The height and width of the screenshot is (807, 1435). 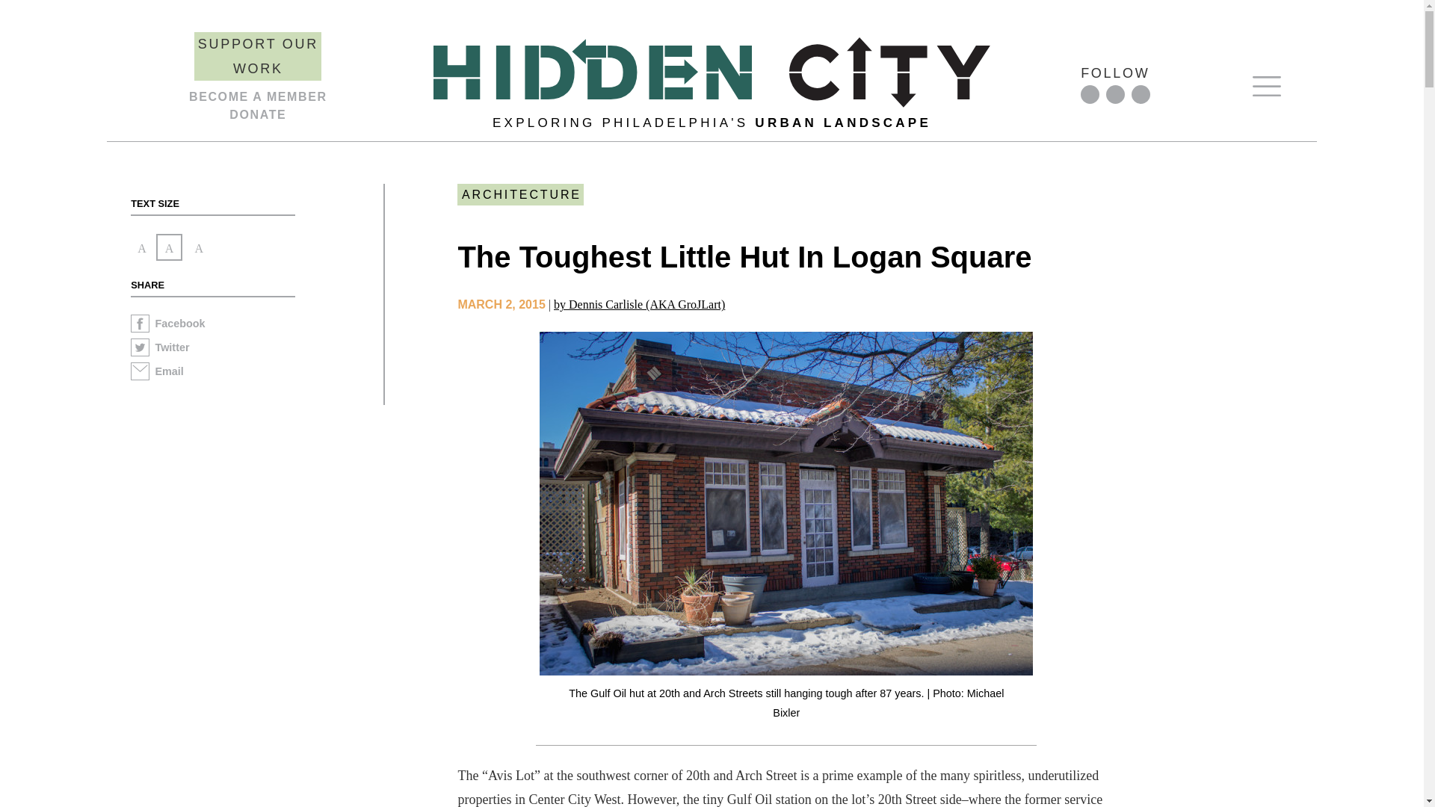 What do you see at coordinates (256, 350) in the screenshot?
I see `Twitter` at bounding box center [256, 350].